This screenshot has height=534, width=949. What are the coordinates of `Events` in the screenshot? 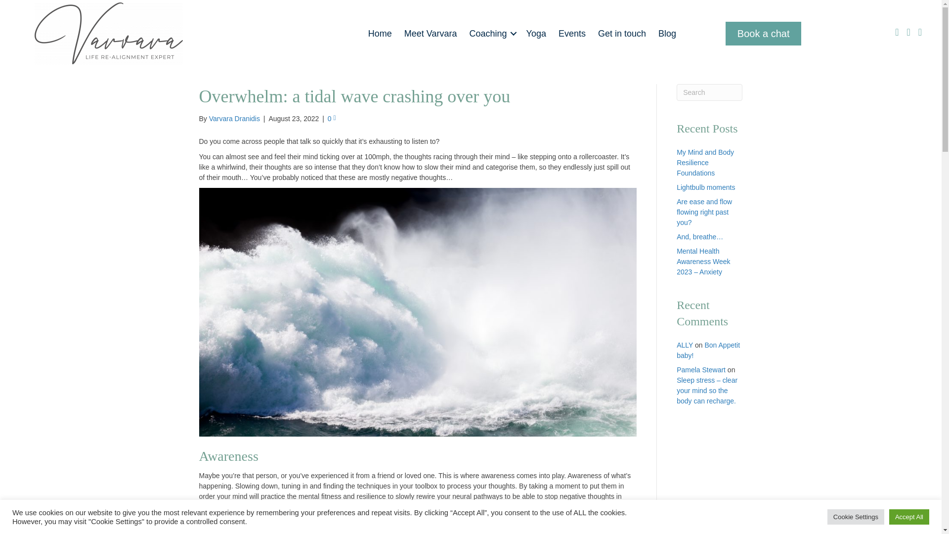 It's located at (571, 33).